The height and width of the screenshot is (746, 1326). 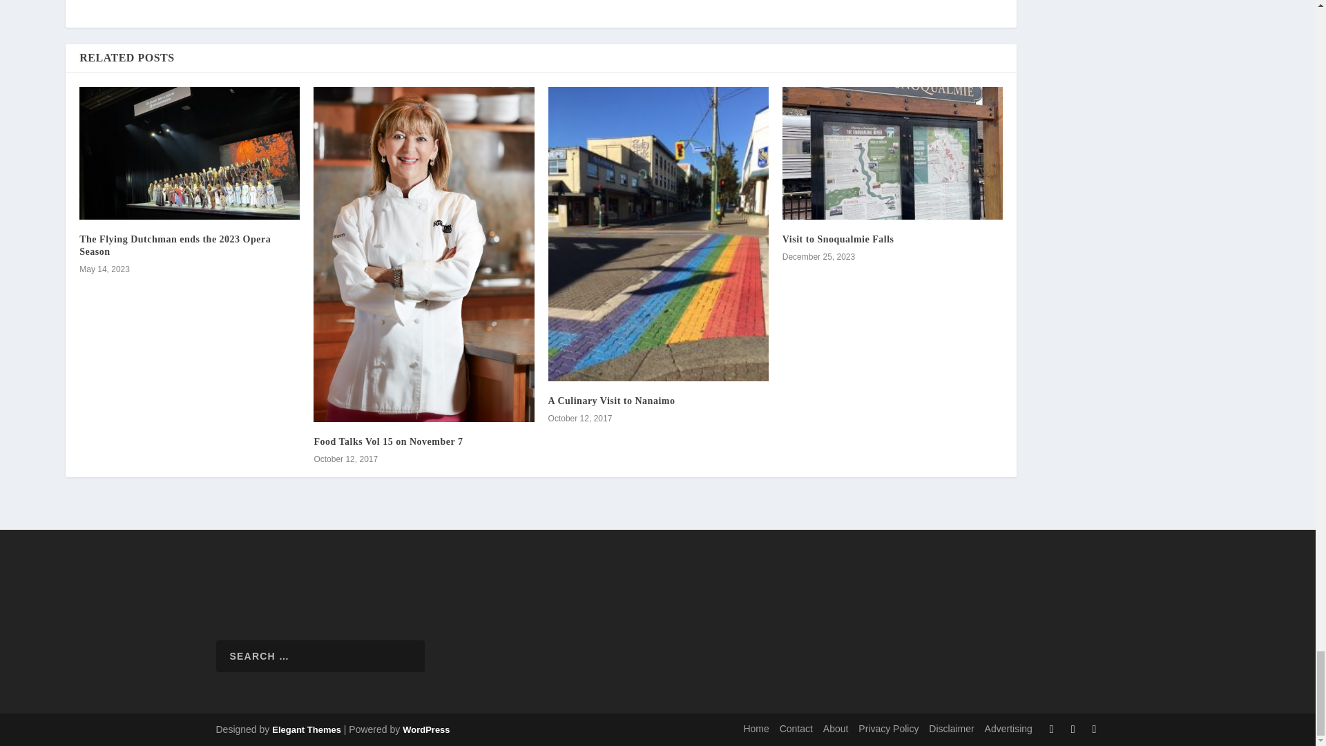 I want to click on A Culinary Visit to Nanaimo, so click(x=612, y=401).